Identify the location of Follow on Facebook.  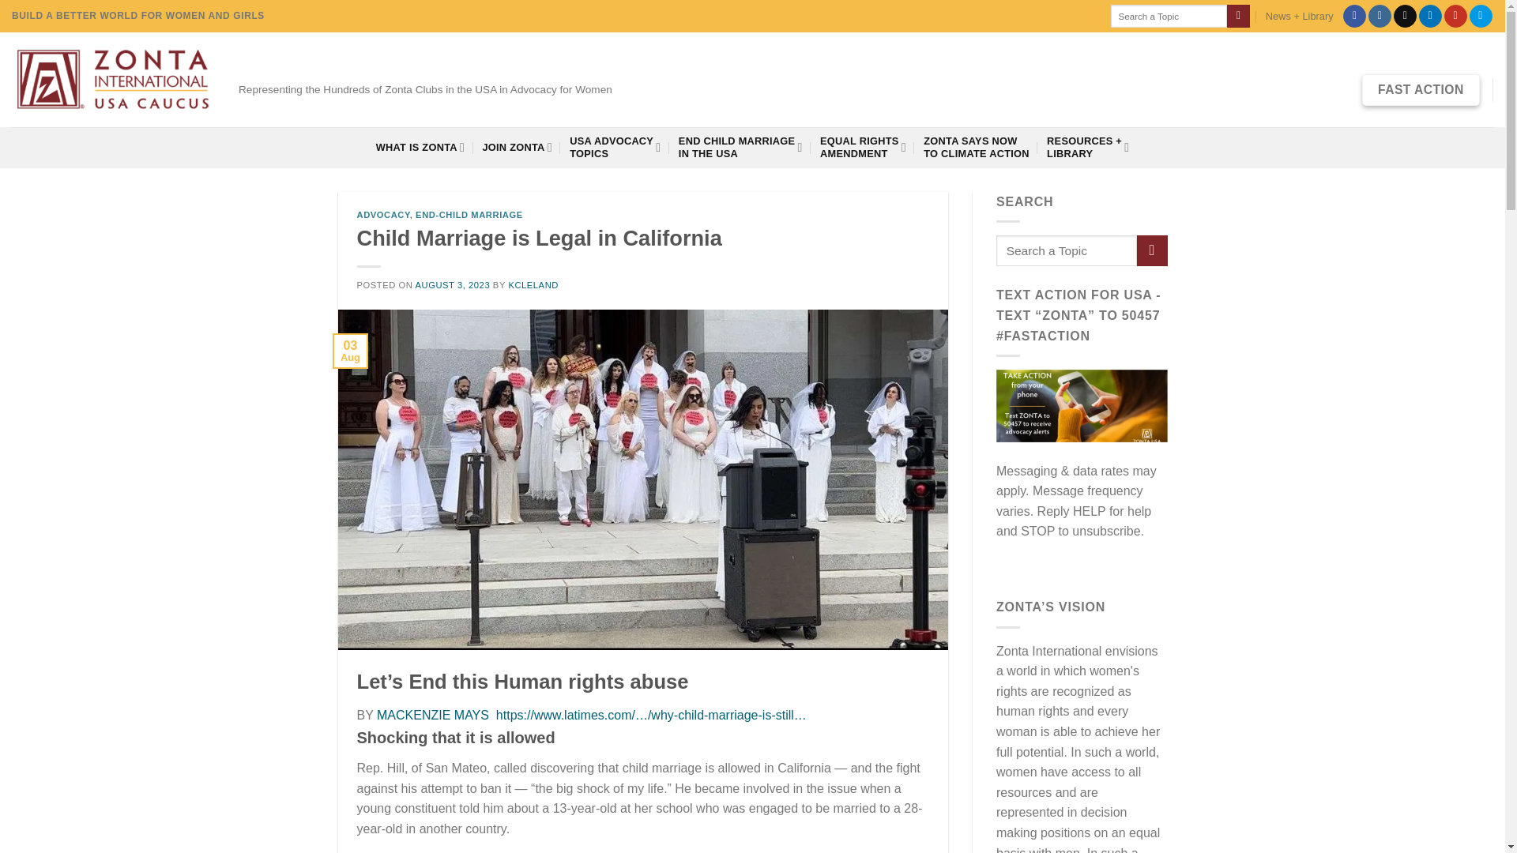
(1380, 16).